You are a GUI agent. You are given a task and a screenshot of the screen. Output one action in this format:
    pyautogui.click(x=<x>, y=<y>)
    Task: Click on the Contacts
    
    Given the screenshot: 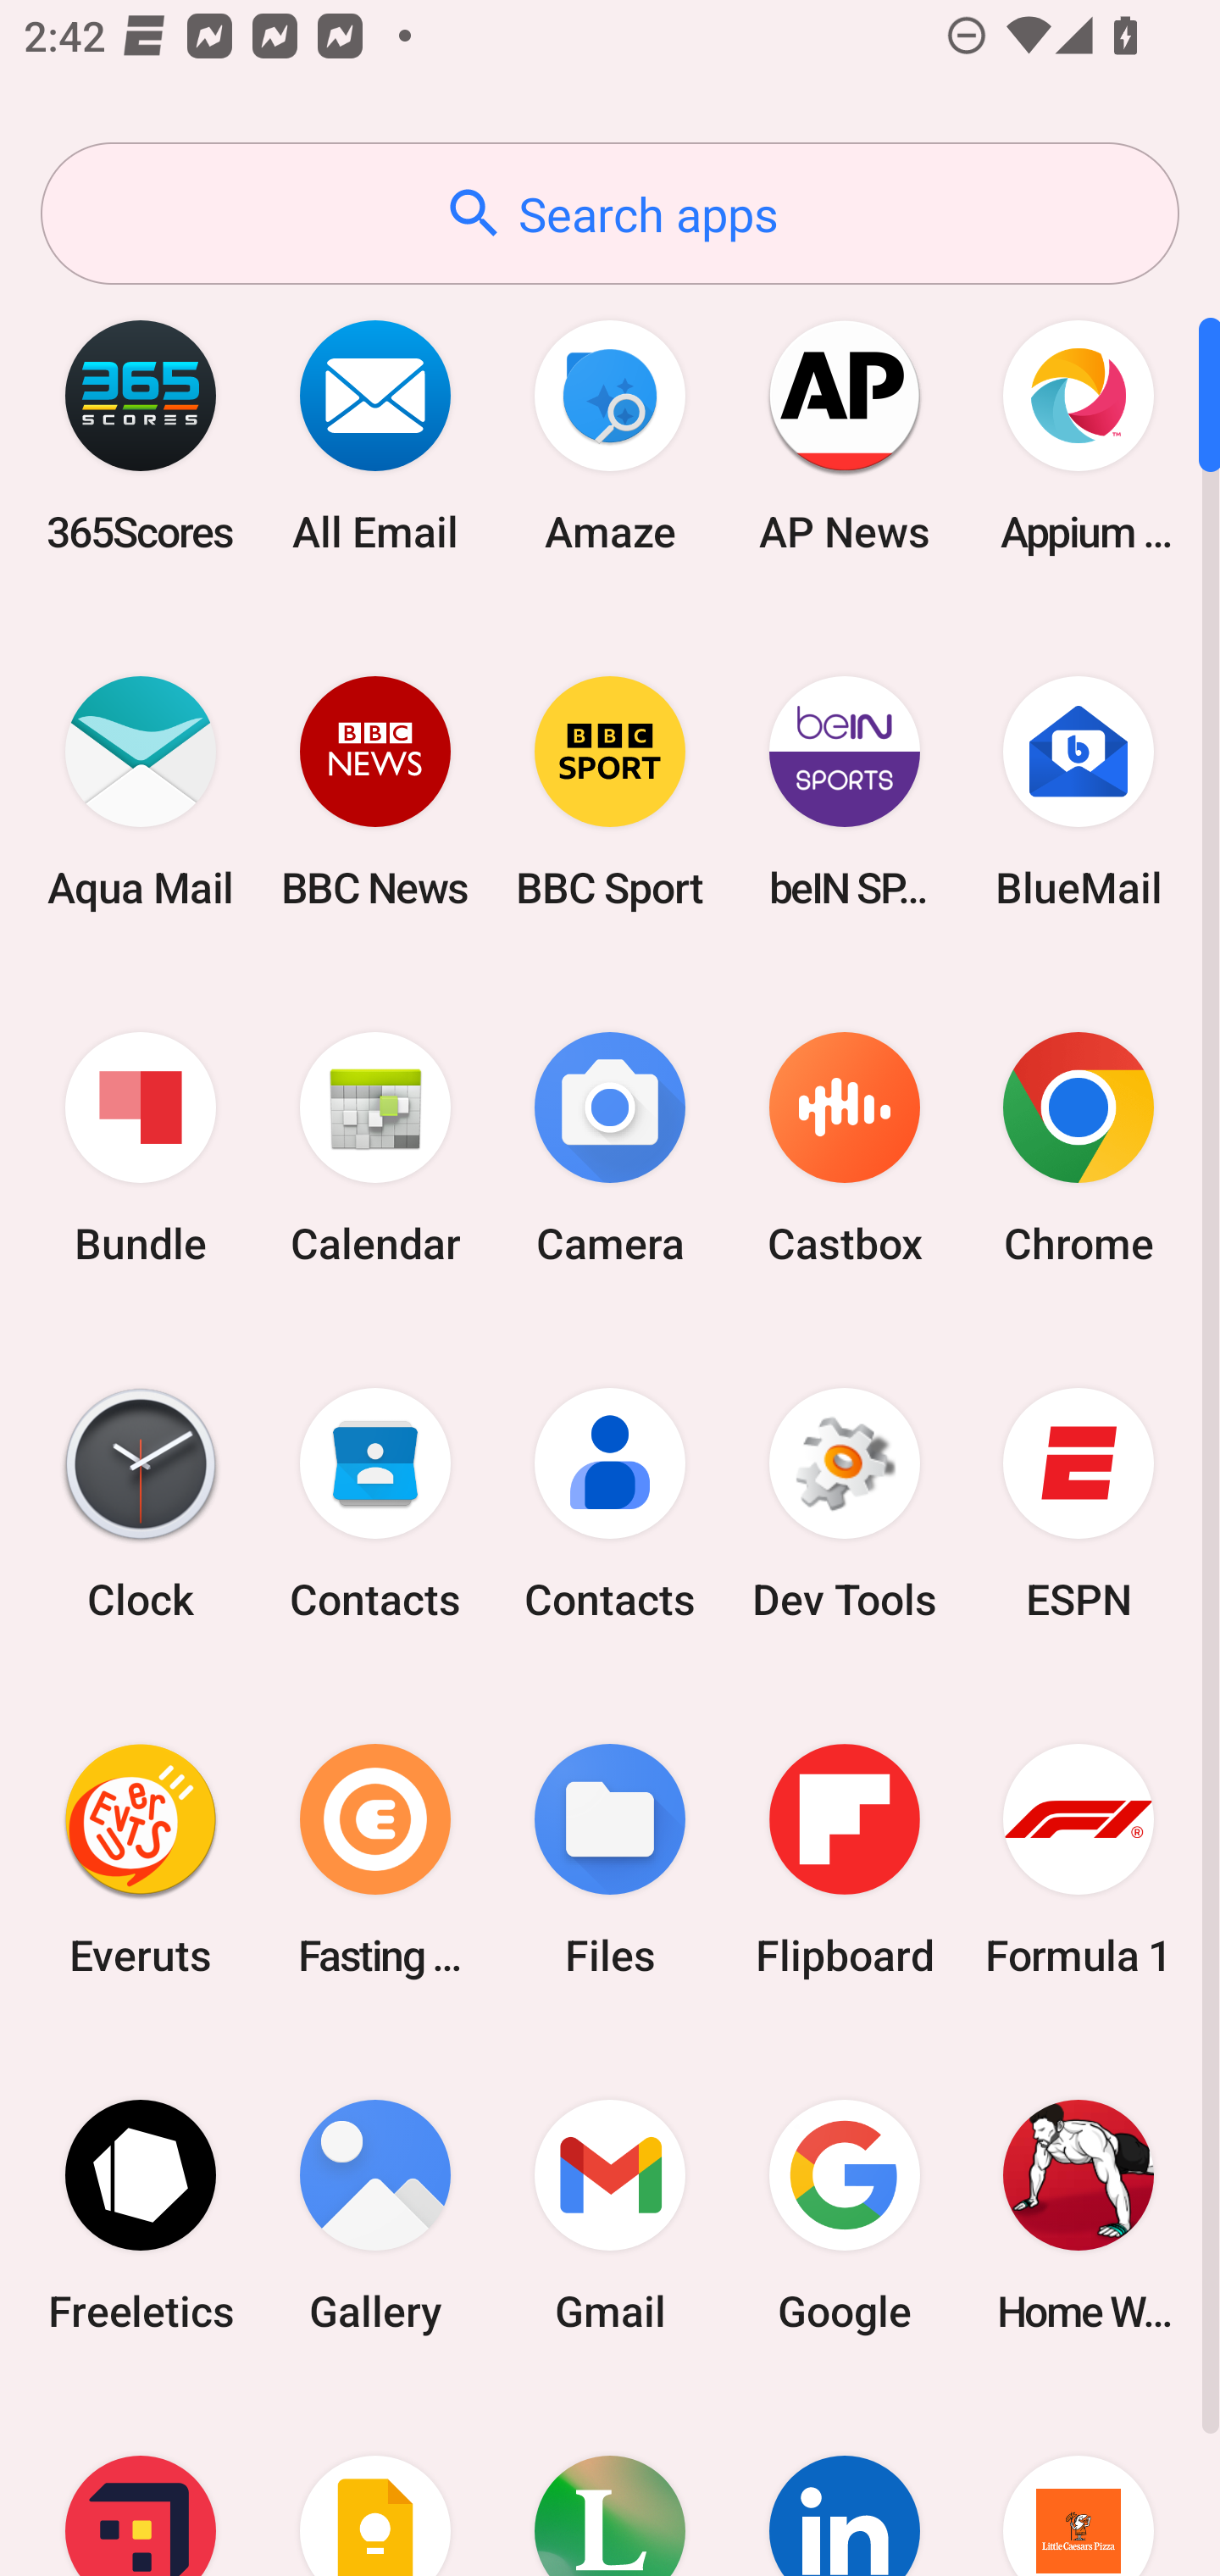 What is the action you would take?
    pyautogui.click(x=610, y=1504)
    